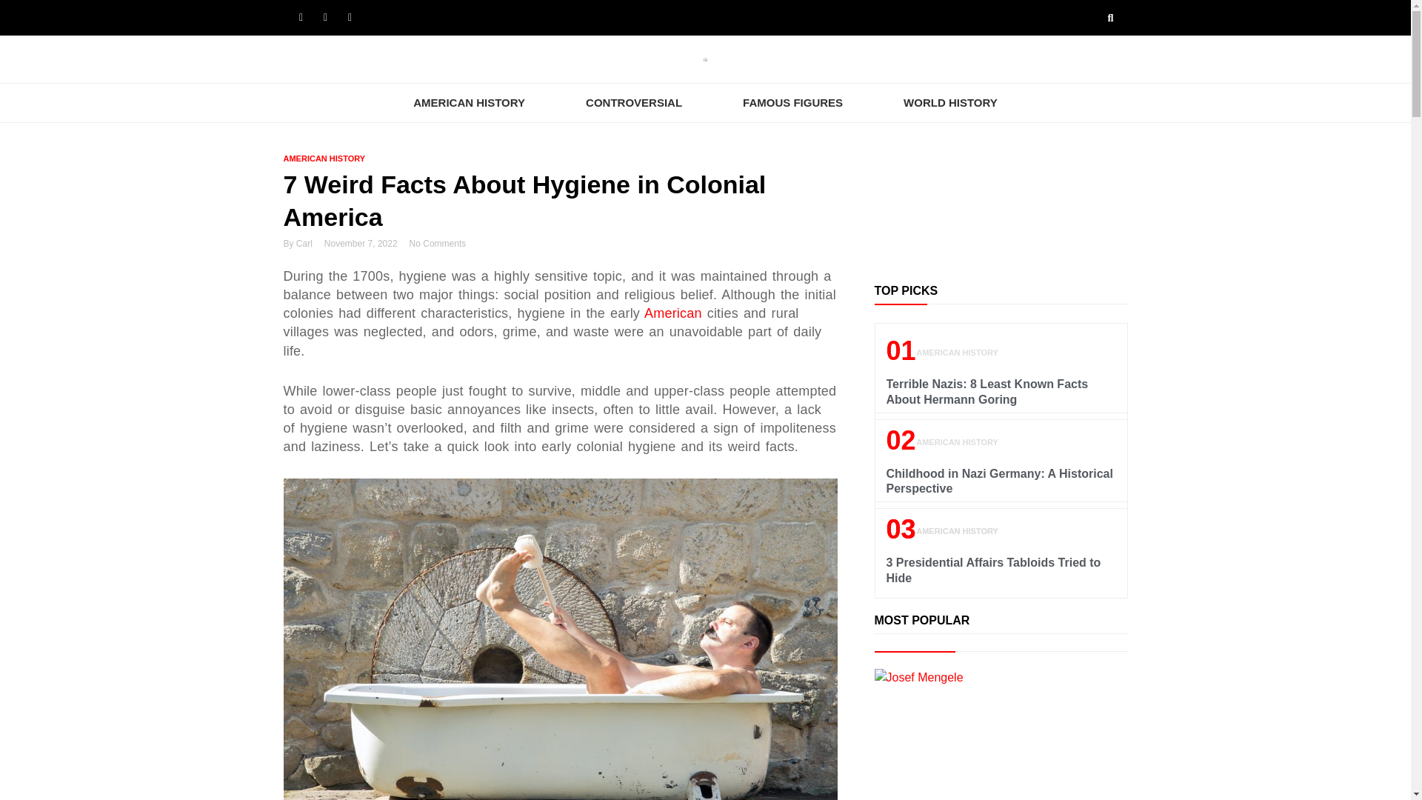  What do you see at coordinates (672, 313) in the screenshot?
I see `American` at bounding box center [672, 313].